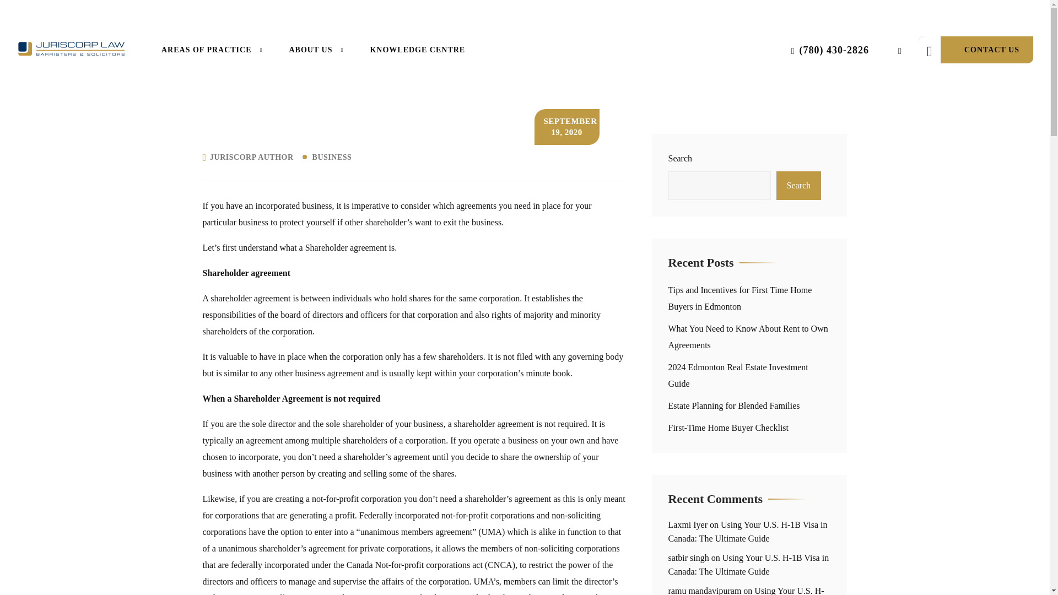 This screenshot has width=1058, height=595. I want to click on SEPTEMBER 19, 2020, so click(566, 127).